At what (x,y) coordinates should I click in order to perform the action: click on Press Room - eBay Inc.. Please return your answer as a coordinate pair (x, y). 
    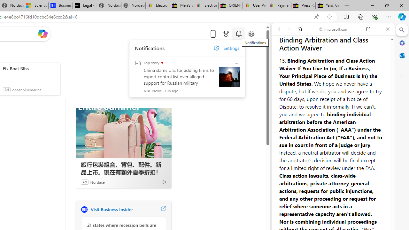
    Looking at the image, I should click on (303, 6).